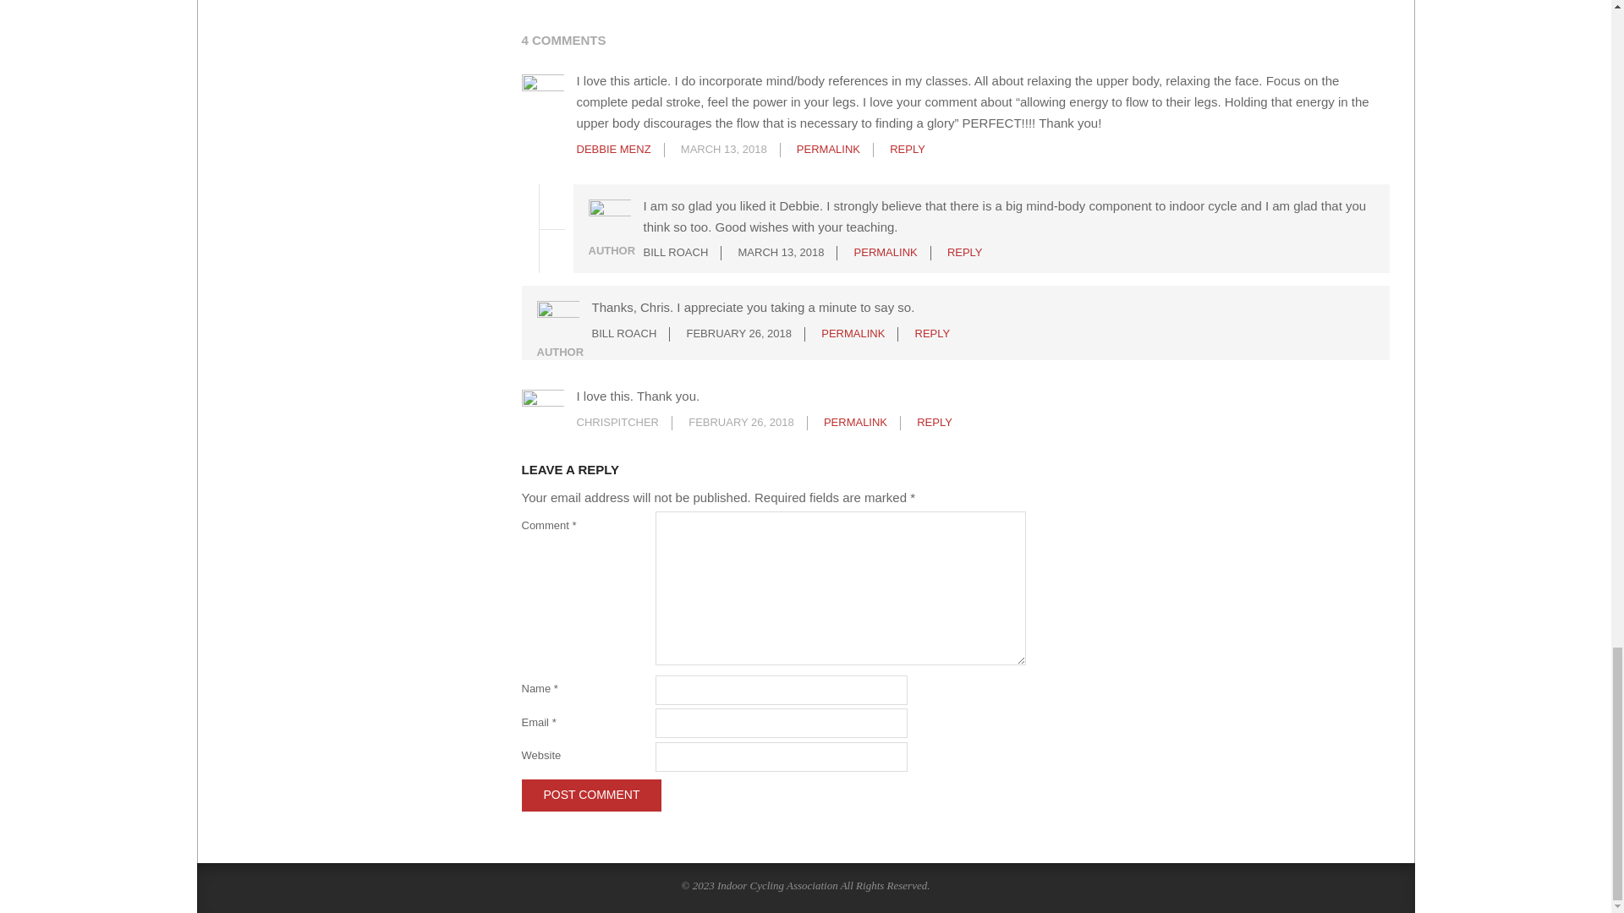  What do you see at coordinates (741, 422) in the screenshot?
I see `Monday, February 26, 2018, 10:02 am` at bounding box center [741, 422].